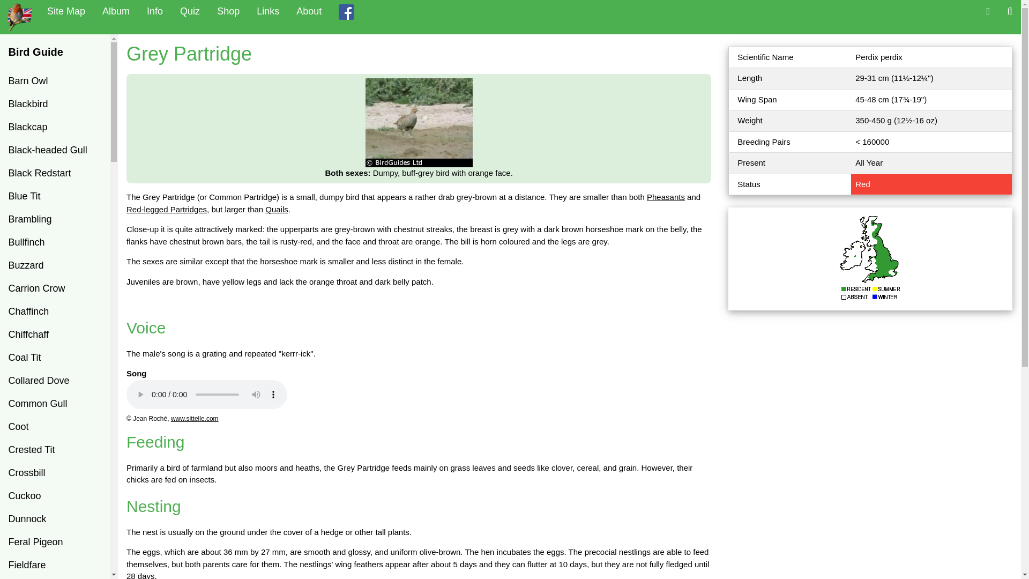 Image resolution: width=1029 pixels, height=579 pixels. Describe the element at coordinates (19, 17) in the screenshot. I see `British Garden Birds` at that location.